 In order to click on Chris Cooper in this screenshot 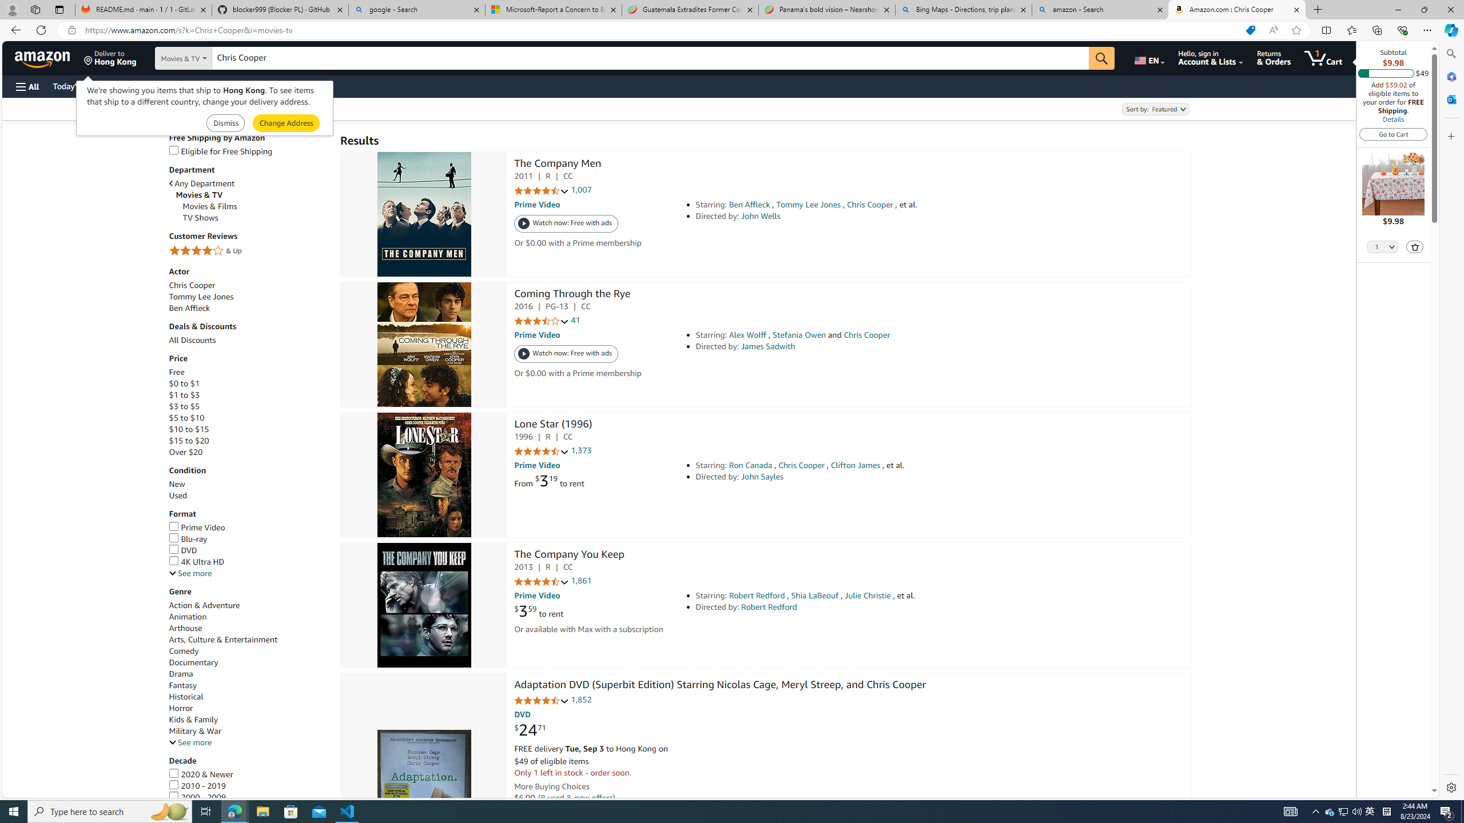, I will do `click(249, 286)`.